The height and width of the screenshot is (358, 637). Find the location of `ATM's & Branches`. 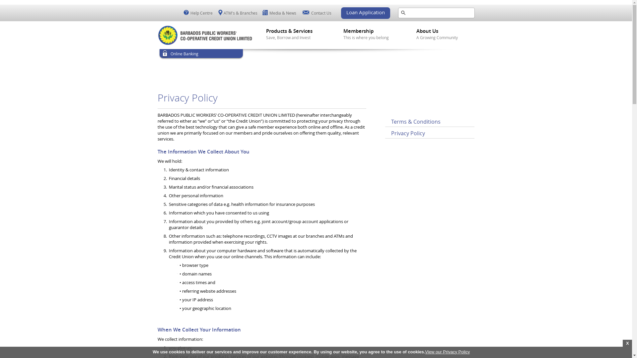

ATM's & Branches is located at coordinates (242, 13).